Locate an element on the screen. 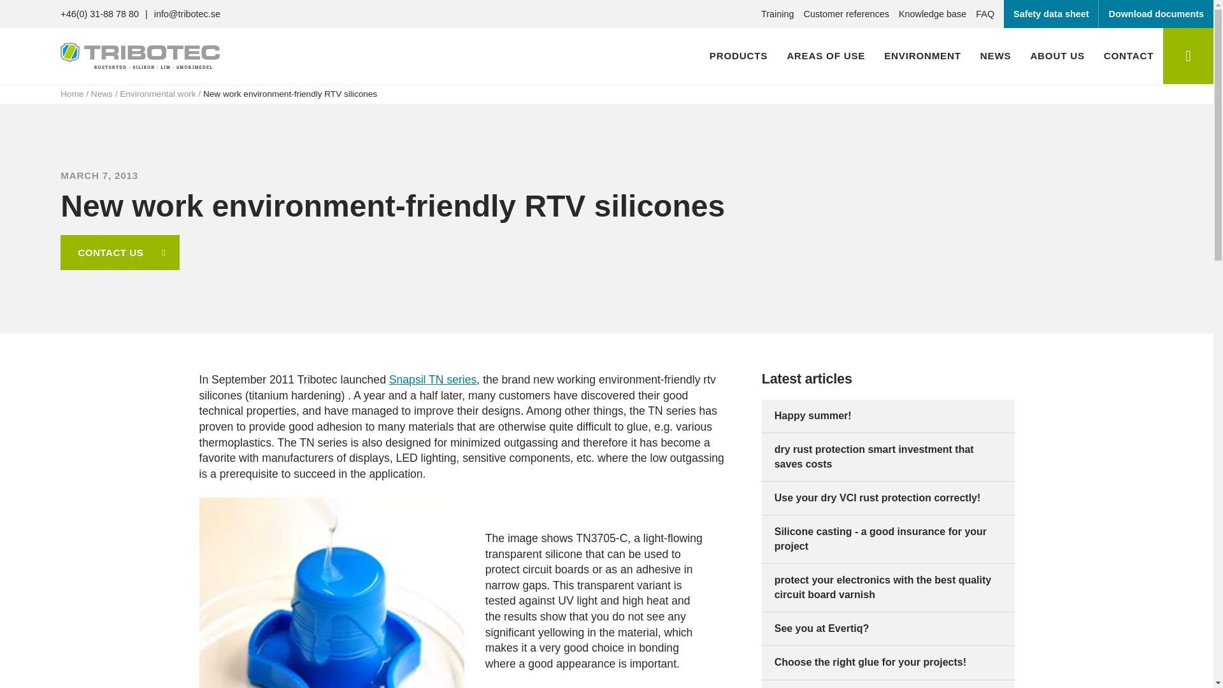 The image size is (1223, 688). Training is located at coordinates (777, 14).